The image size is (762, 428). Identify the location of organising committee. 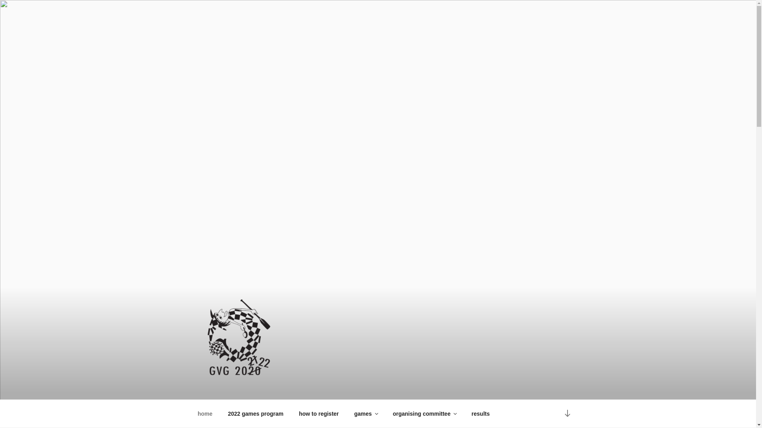
(424, 414).